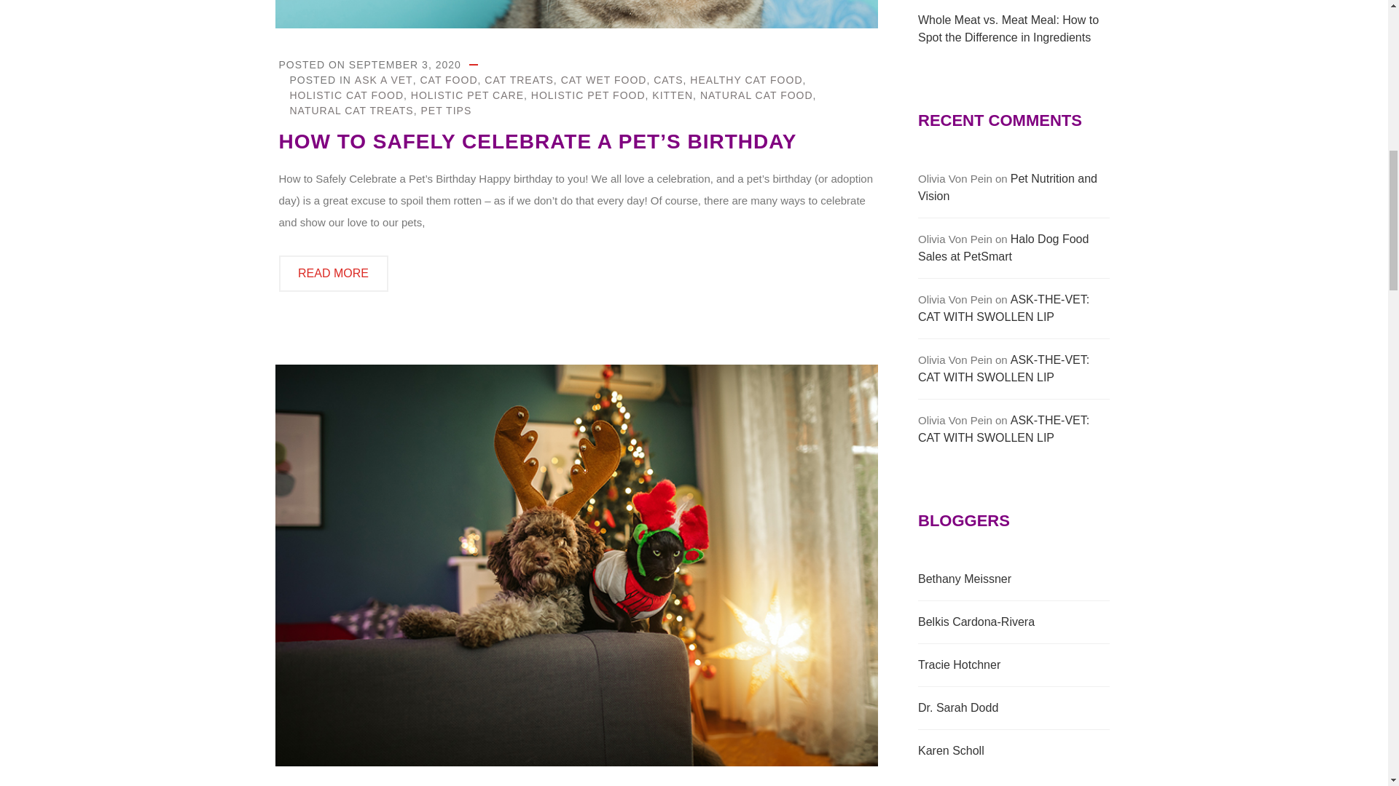  I want to click on HOLISTIC CAT FOOD, so click(347, 95).